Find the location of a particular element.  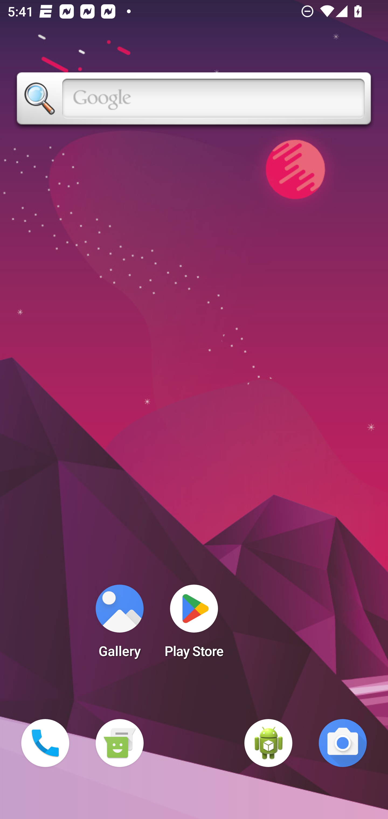

Messaging is located at coordinates (119, 743).